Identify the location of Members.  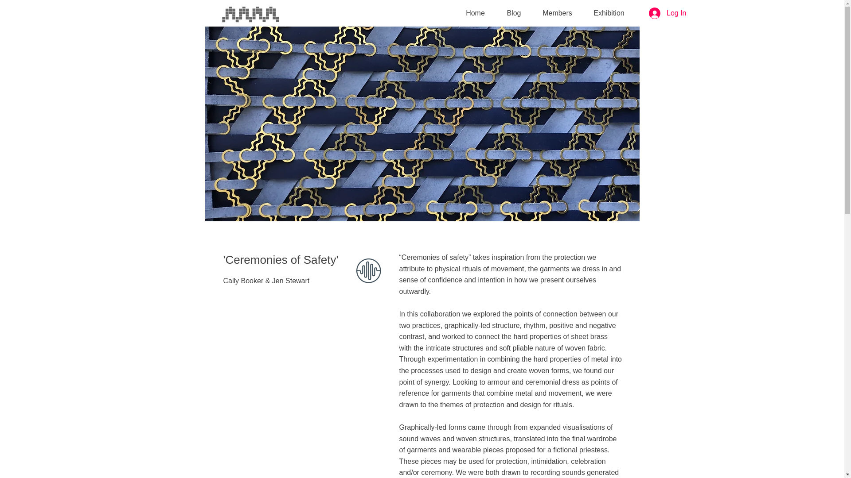
(557, 13).